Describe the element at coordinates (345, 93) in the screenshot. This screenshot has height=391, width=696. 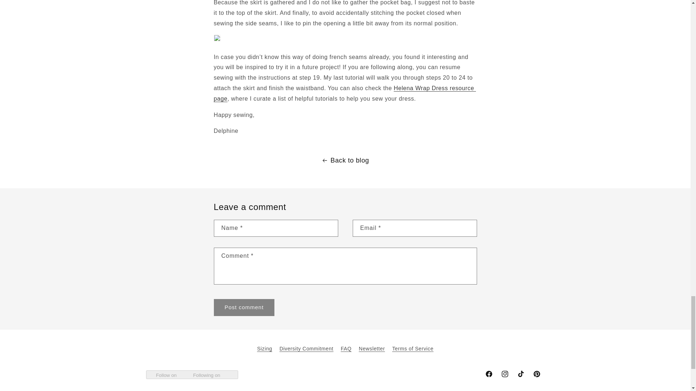
I see `Helena Wrap Dress resource page` at that location.